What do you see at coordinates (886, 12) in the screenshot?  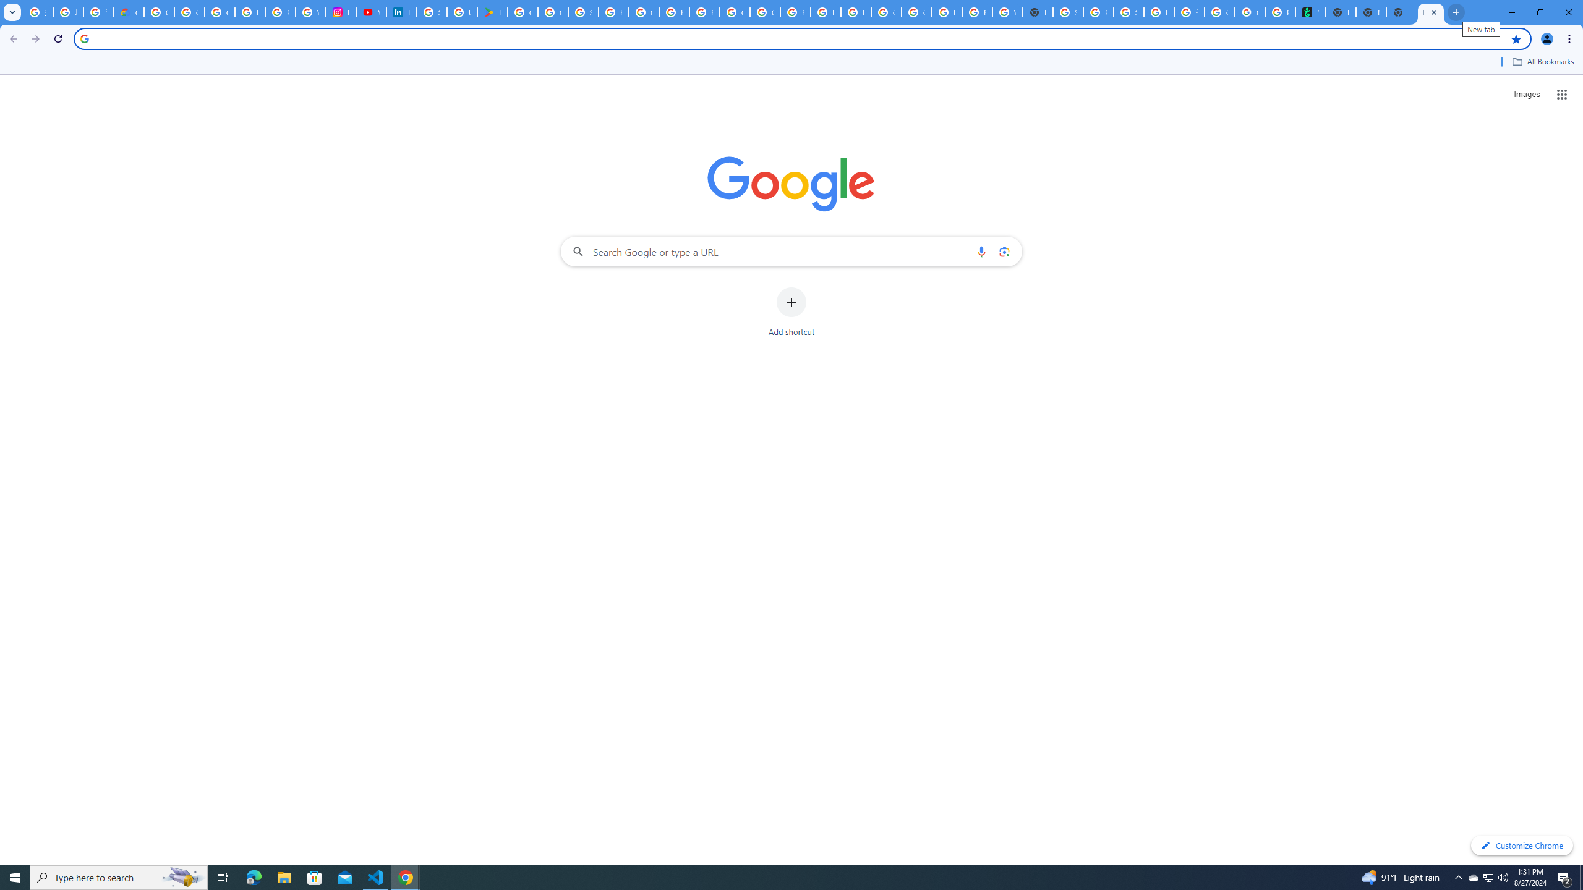 I see `Google Cloud Platform` at bounding box center [886, 12].